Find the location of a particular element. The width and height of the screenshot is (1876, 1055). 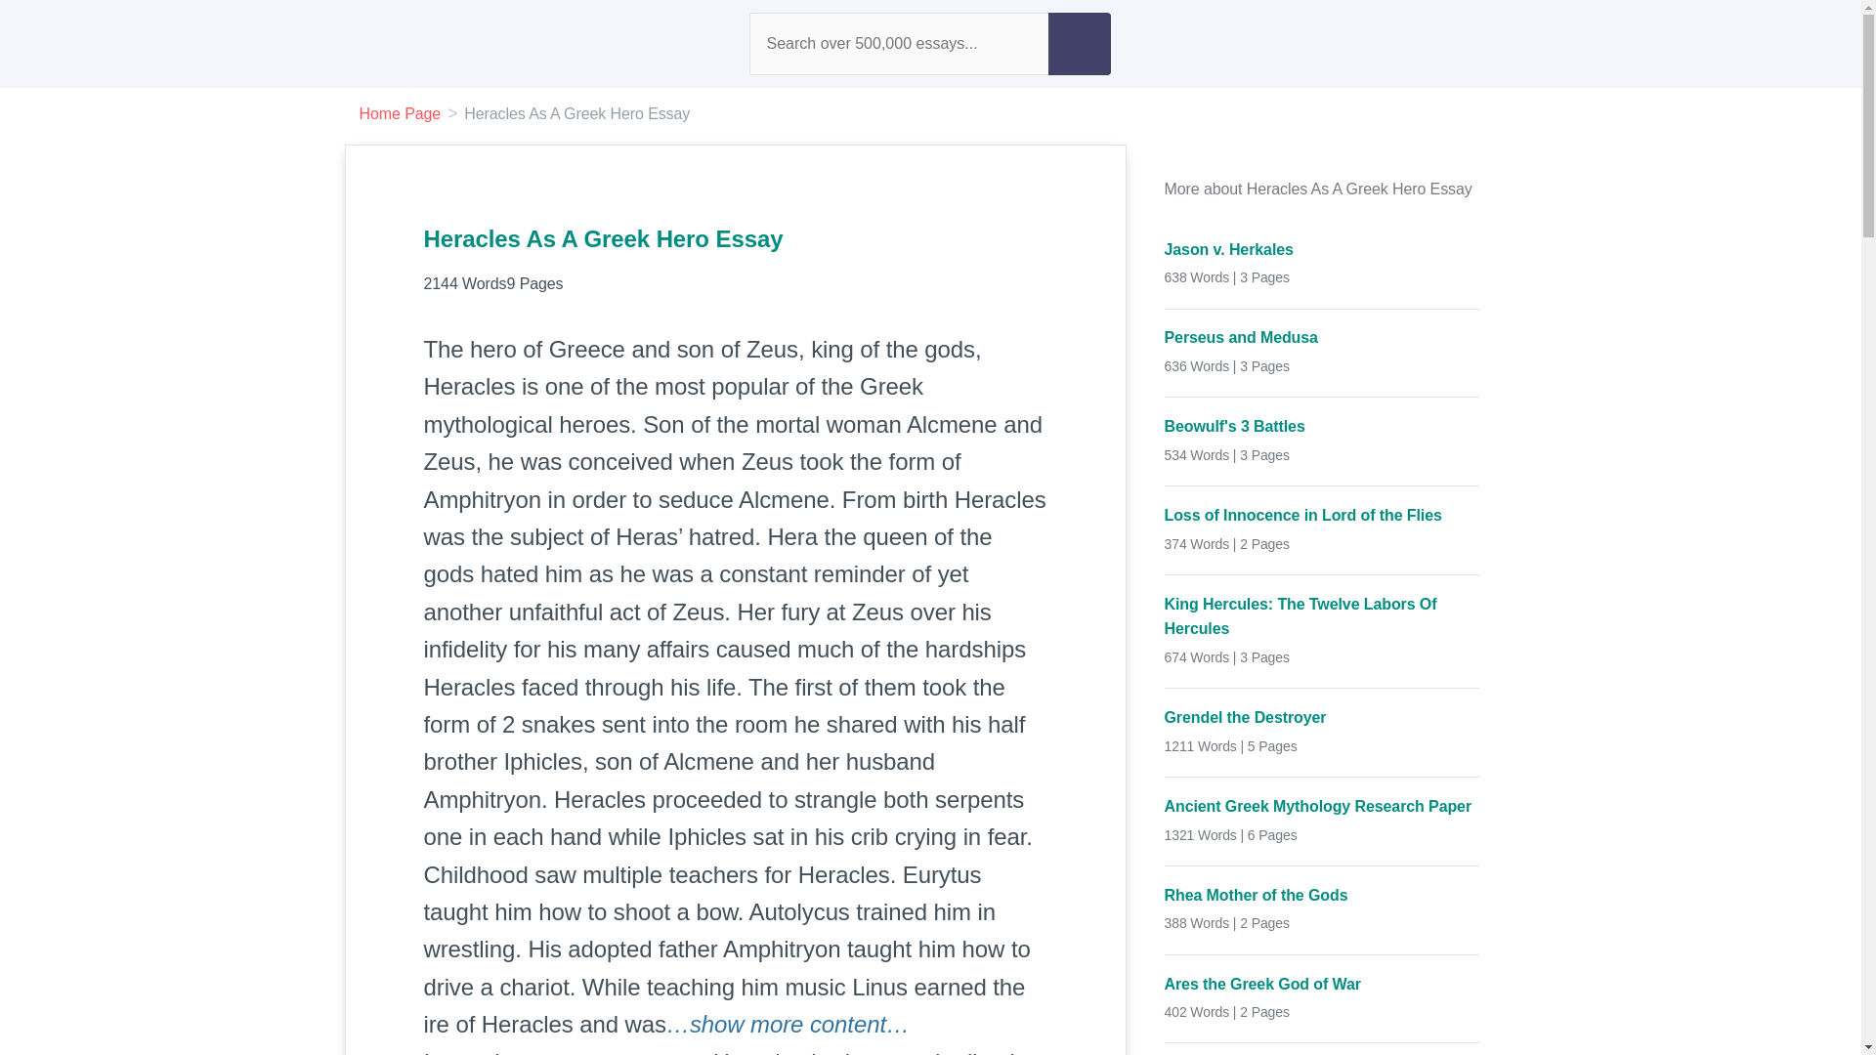

Rhea Mother of the Gods is located at coordinates (1322, 895).